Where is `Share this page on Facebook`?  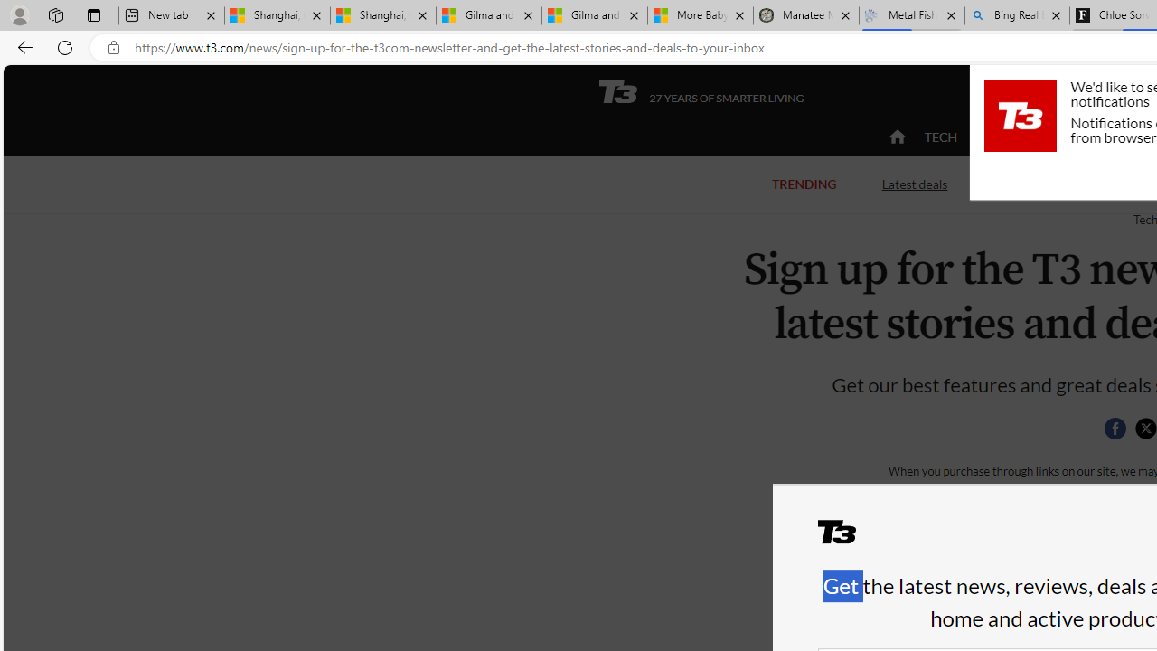 Share this page on Facebook is located at coordinates (1115, 429).